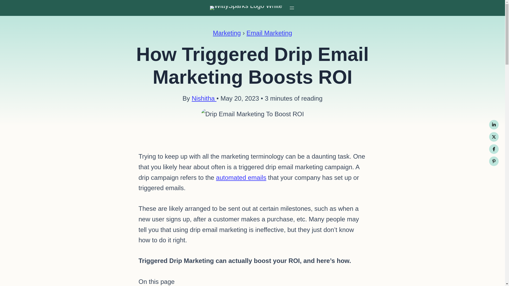 Image resolution: width=509 pixels, height=286 pixels. I want to click on Email Marketing, so click(269, 33).